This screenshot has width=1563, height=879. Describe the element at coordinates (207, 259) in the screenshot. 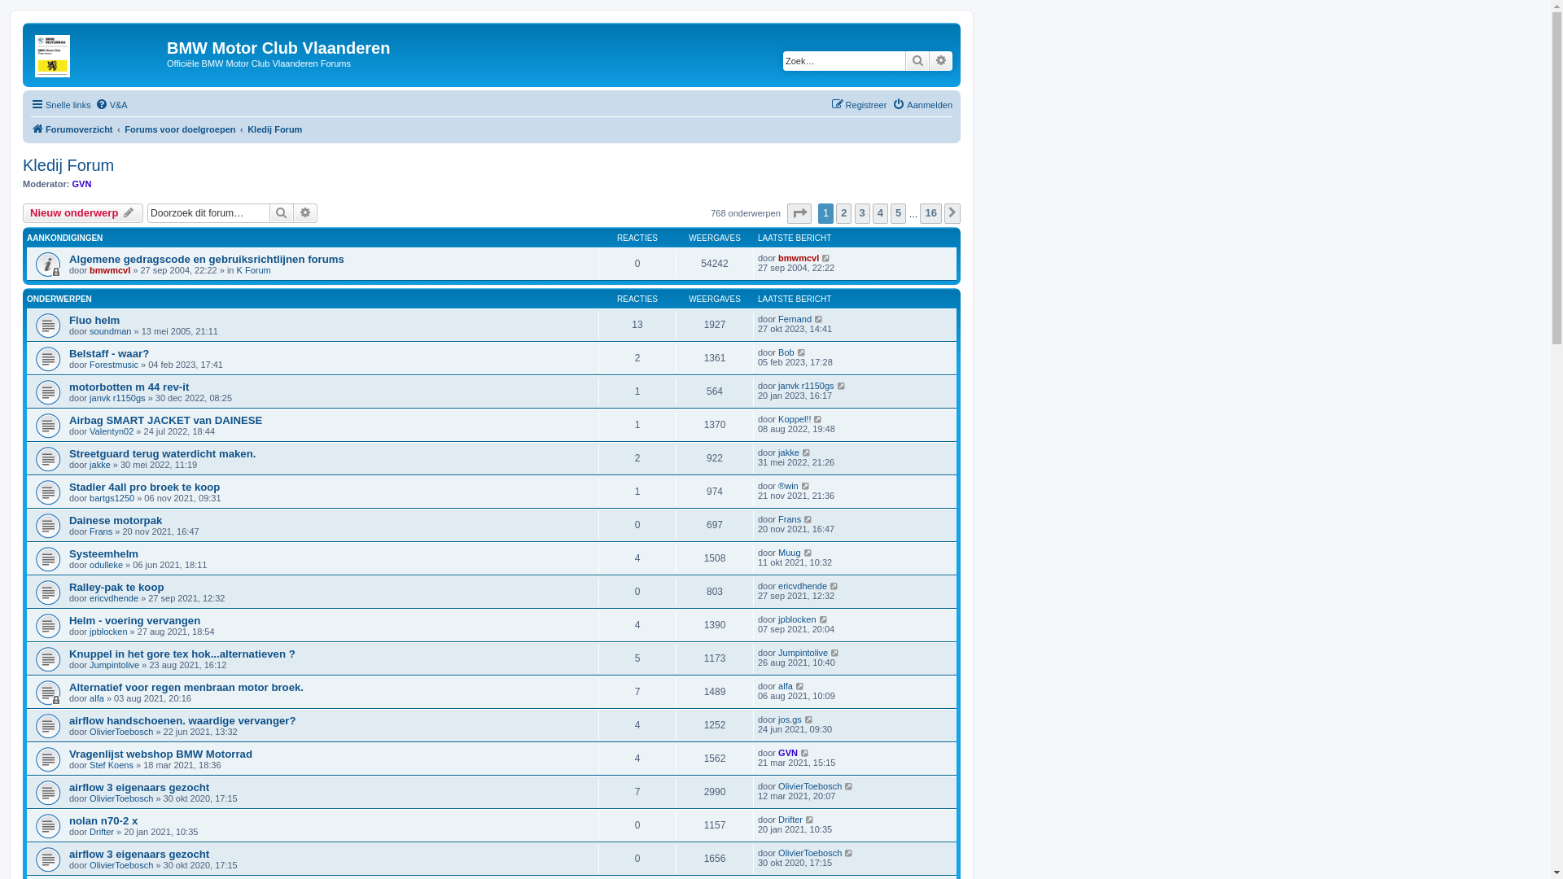

I see `Algemene gedragscode en gebruiksrichtlijnen forums` at that location.